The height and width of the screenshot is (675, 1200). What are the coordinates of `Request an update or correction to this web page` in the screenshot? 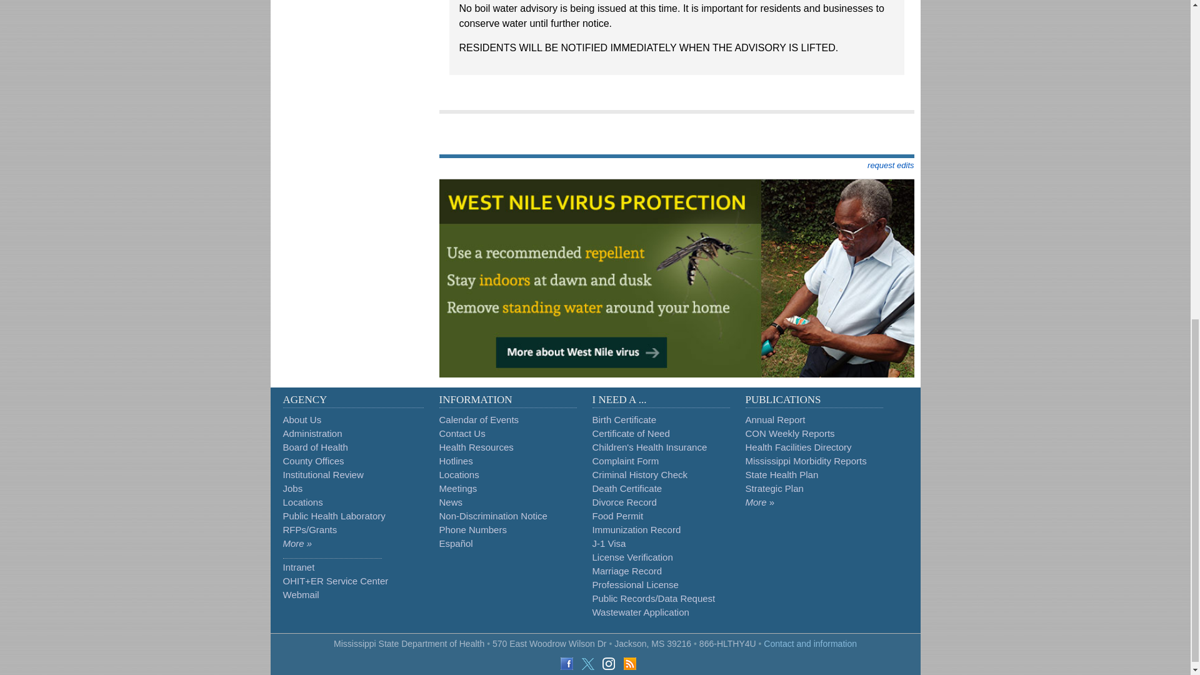 It's located at (890, 165).